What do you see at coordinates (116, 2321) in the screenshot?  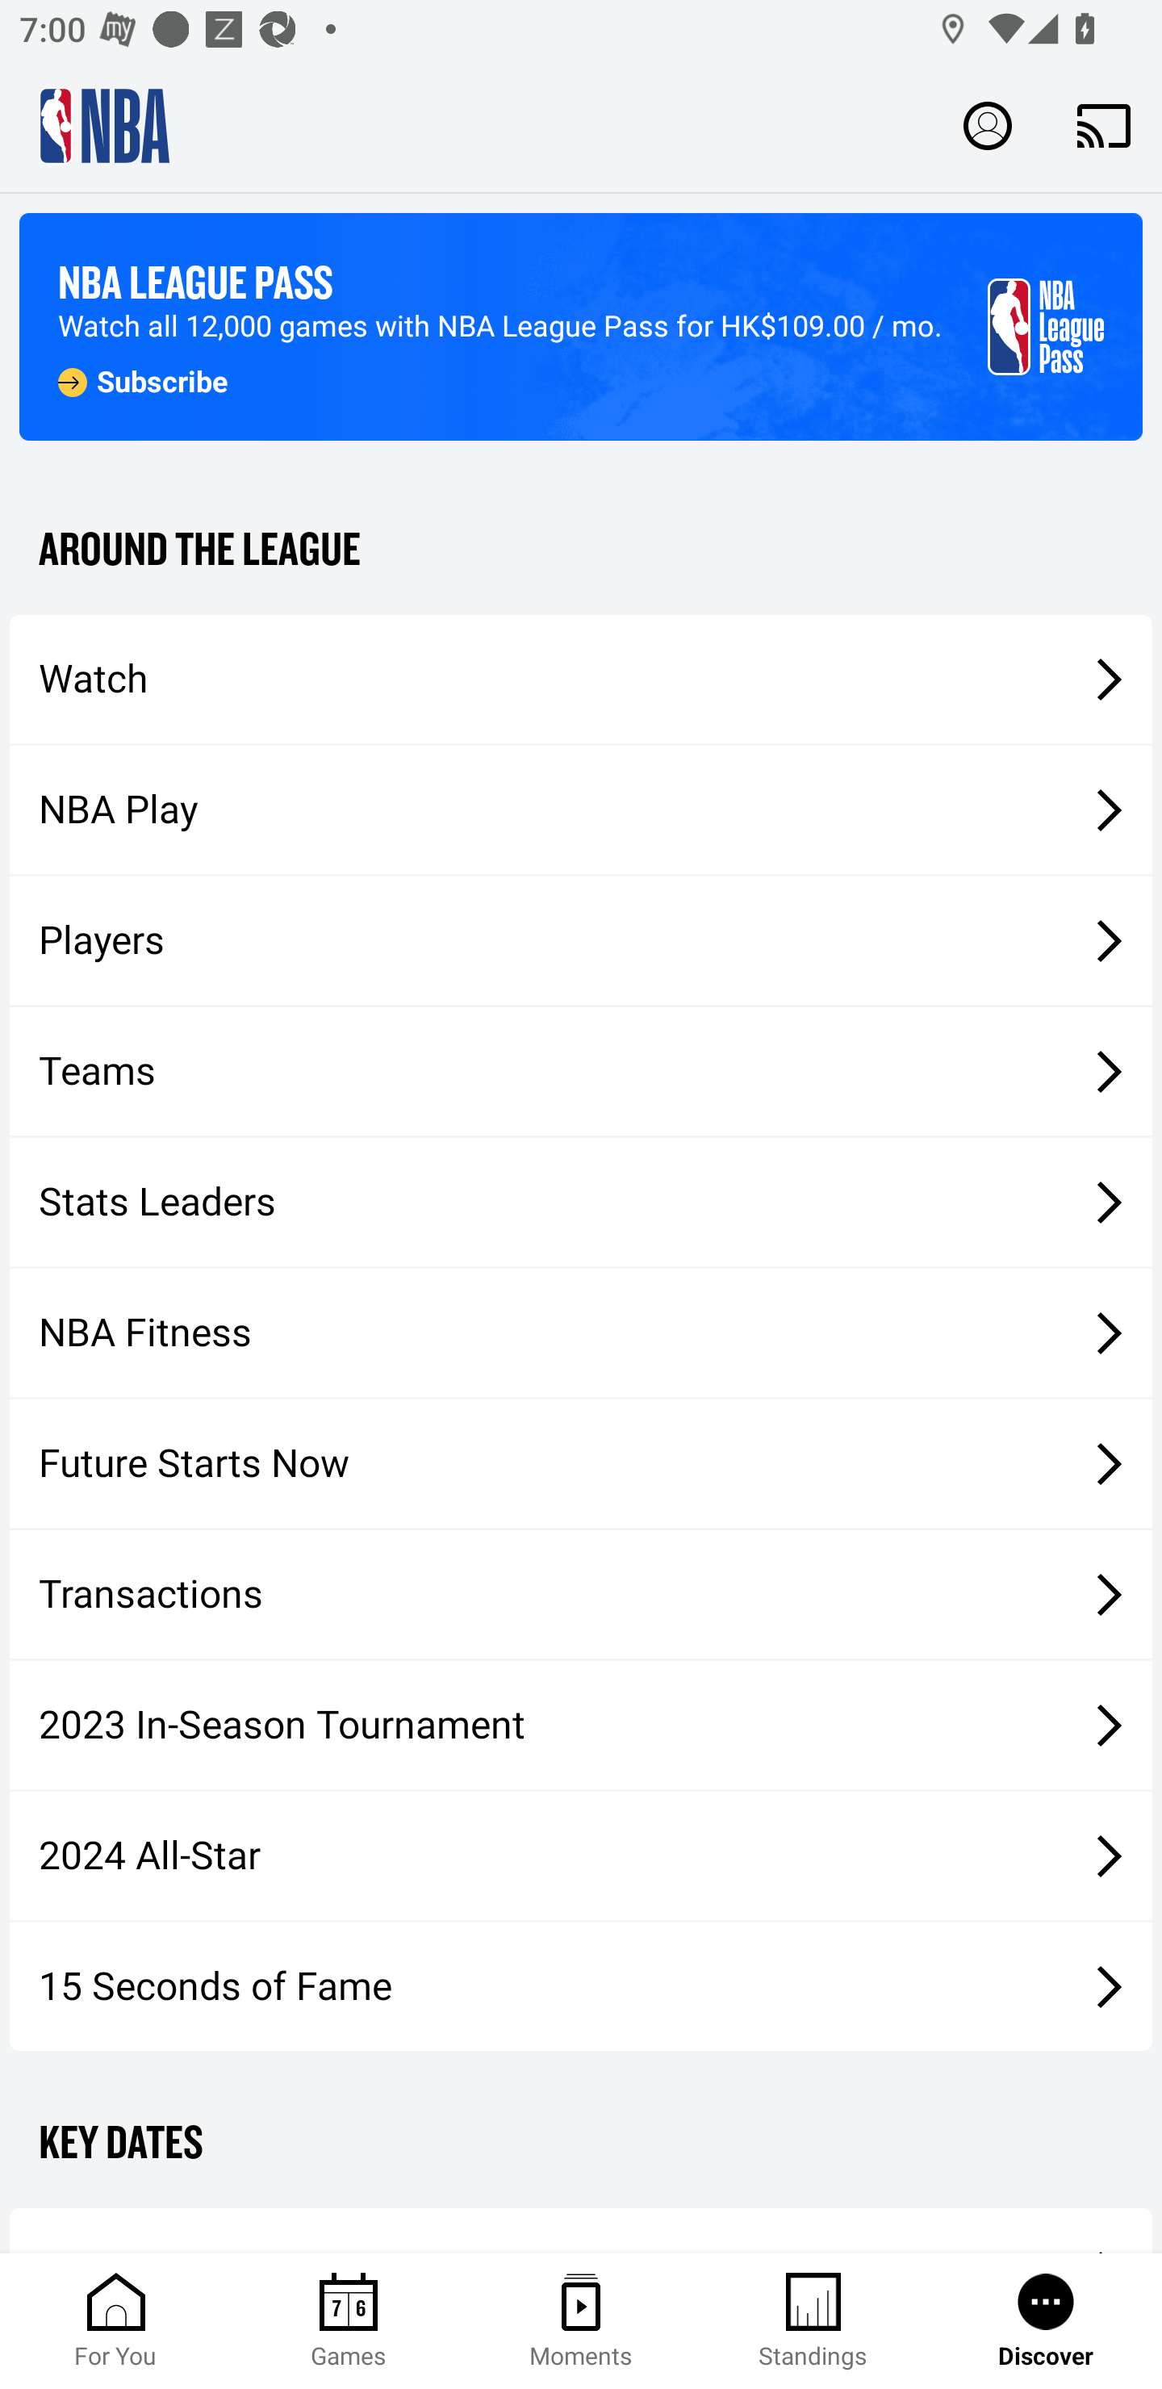 I see `For You` at bounding box center [116, 2321].